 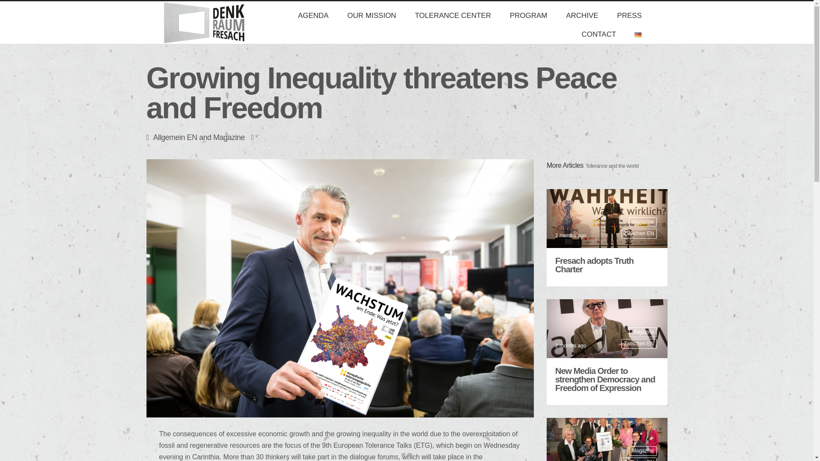 I want to click on AGENDA, so click(x=313, y=16).